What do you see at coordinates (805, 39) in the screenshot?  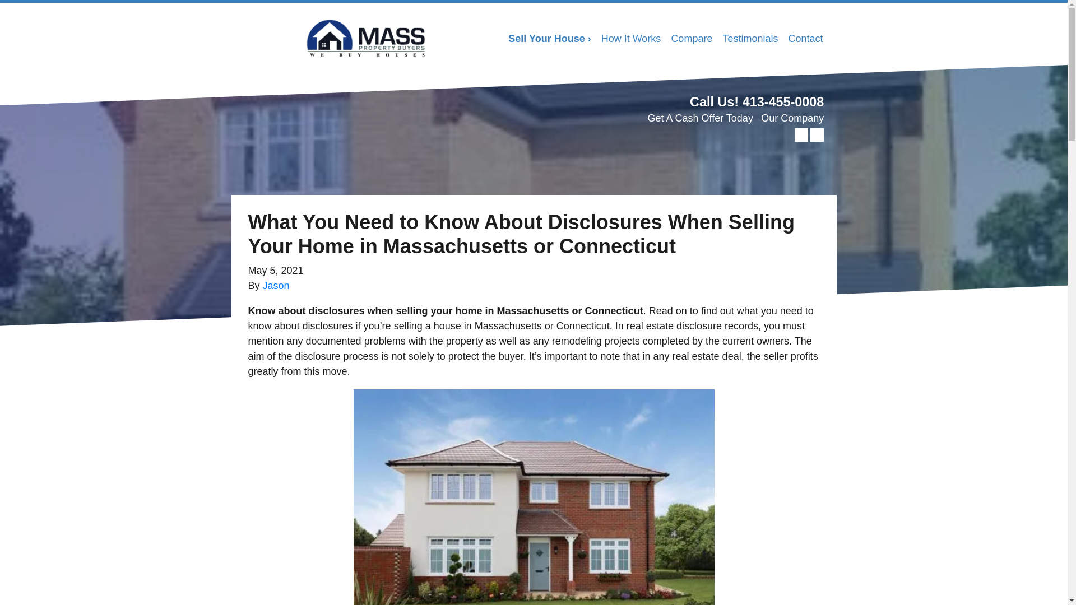 I see `Contact` at bounding box center [805, 39].